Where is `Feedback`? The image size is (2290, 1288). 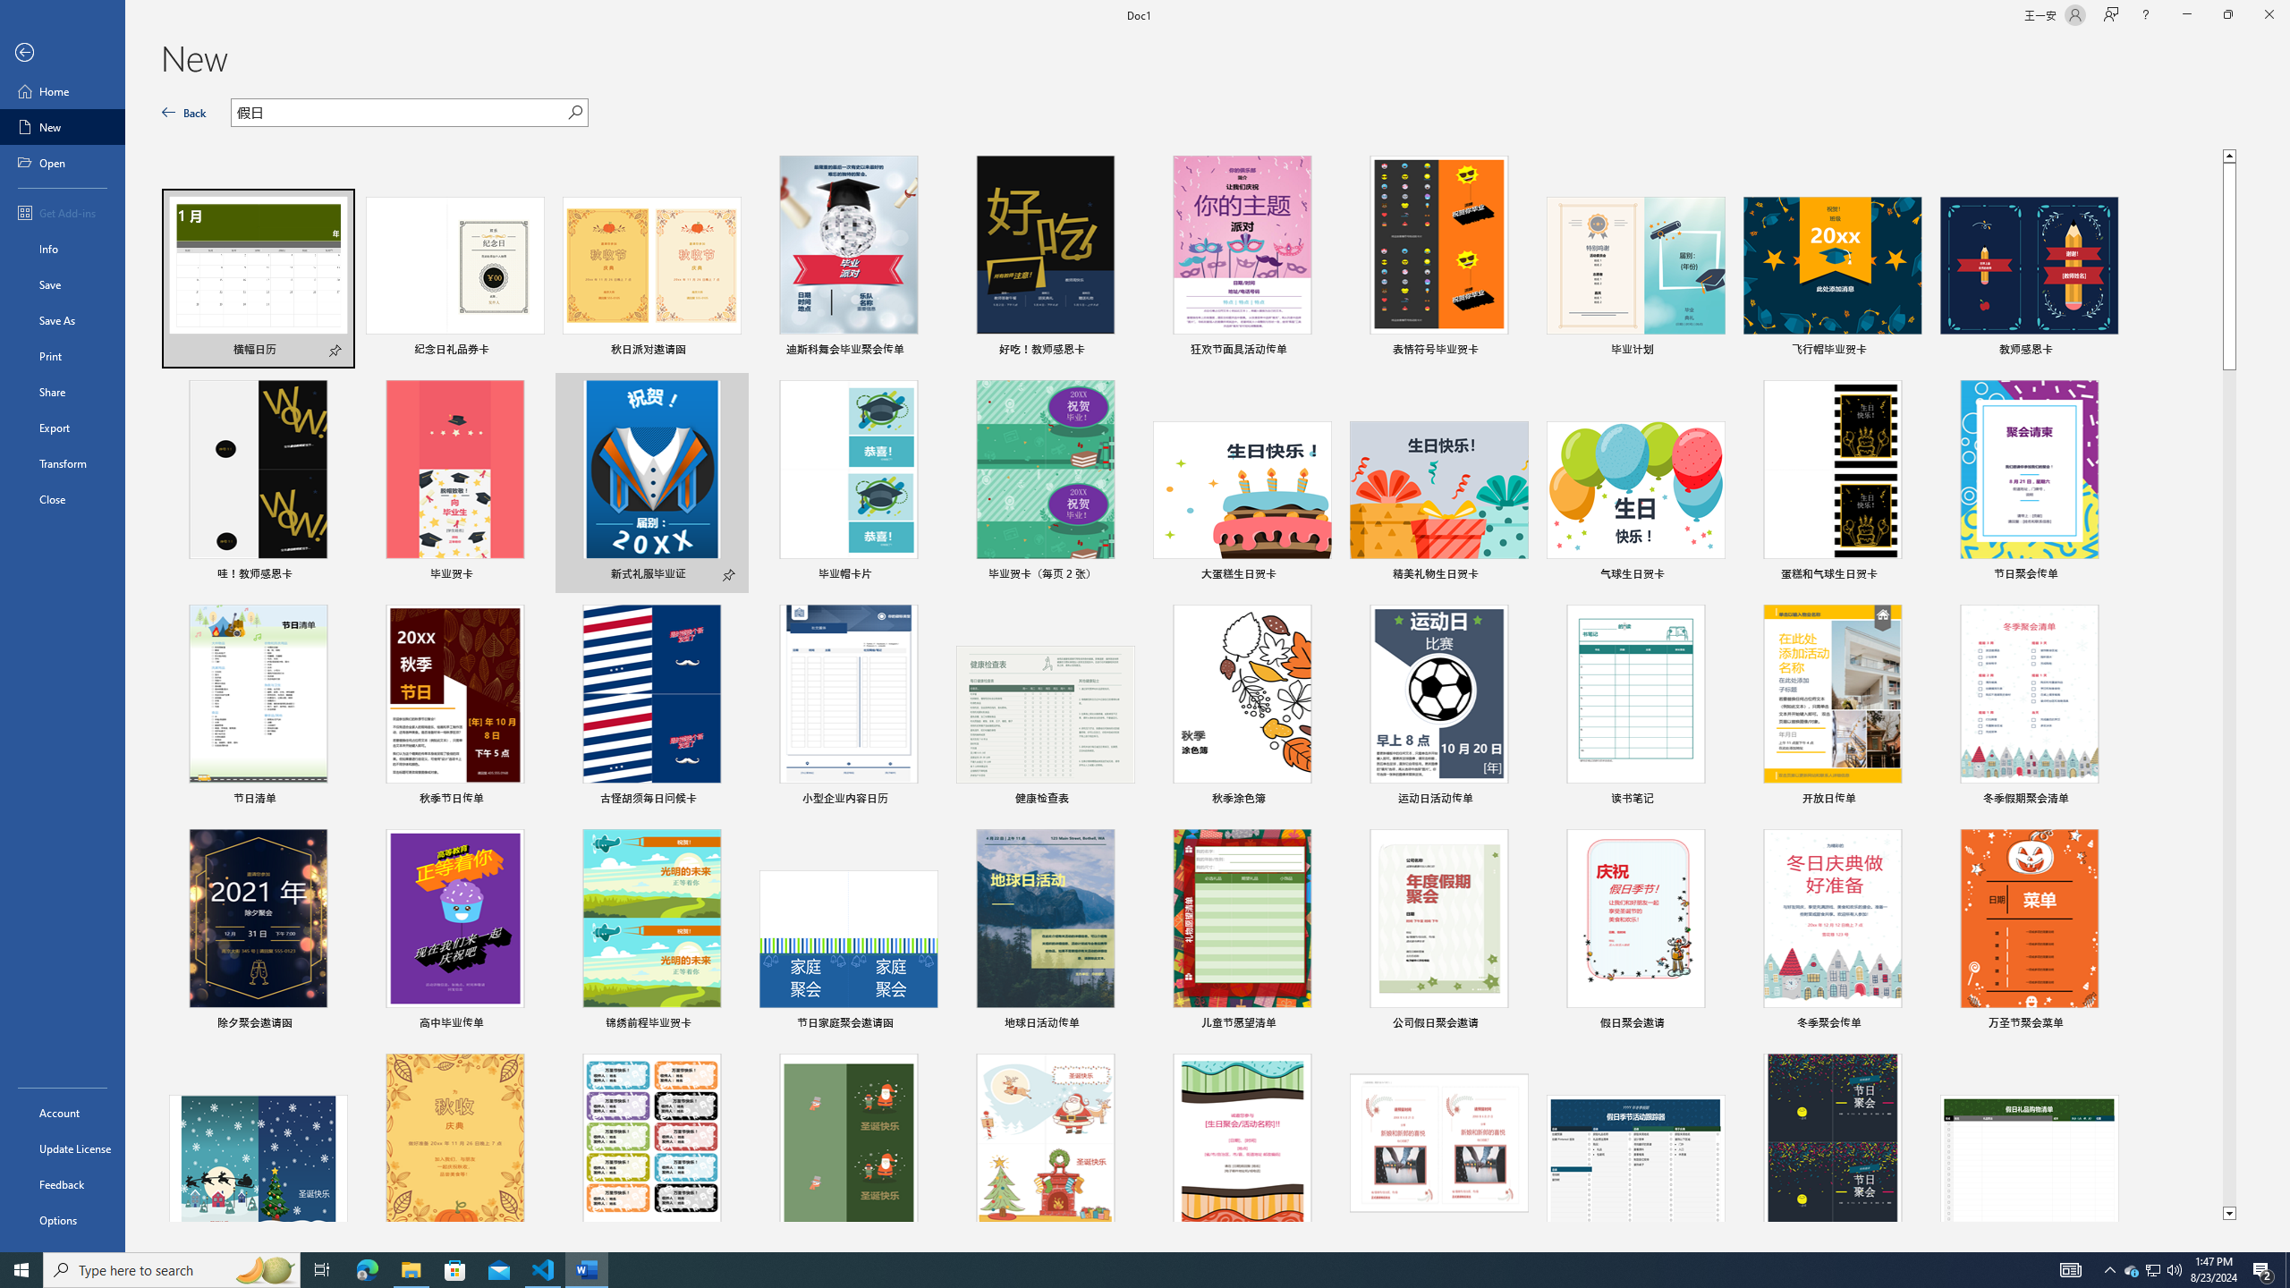 Feedback is located at coordinates (63, 1184).